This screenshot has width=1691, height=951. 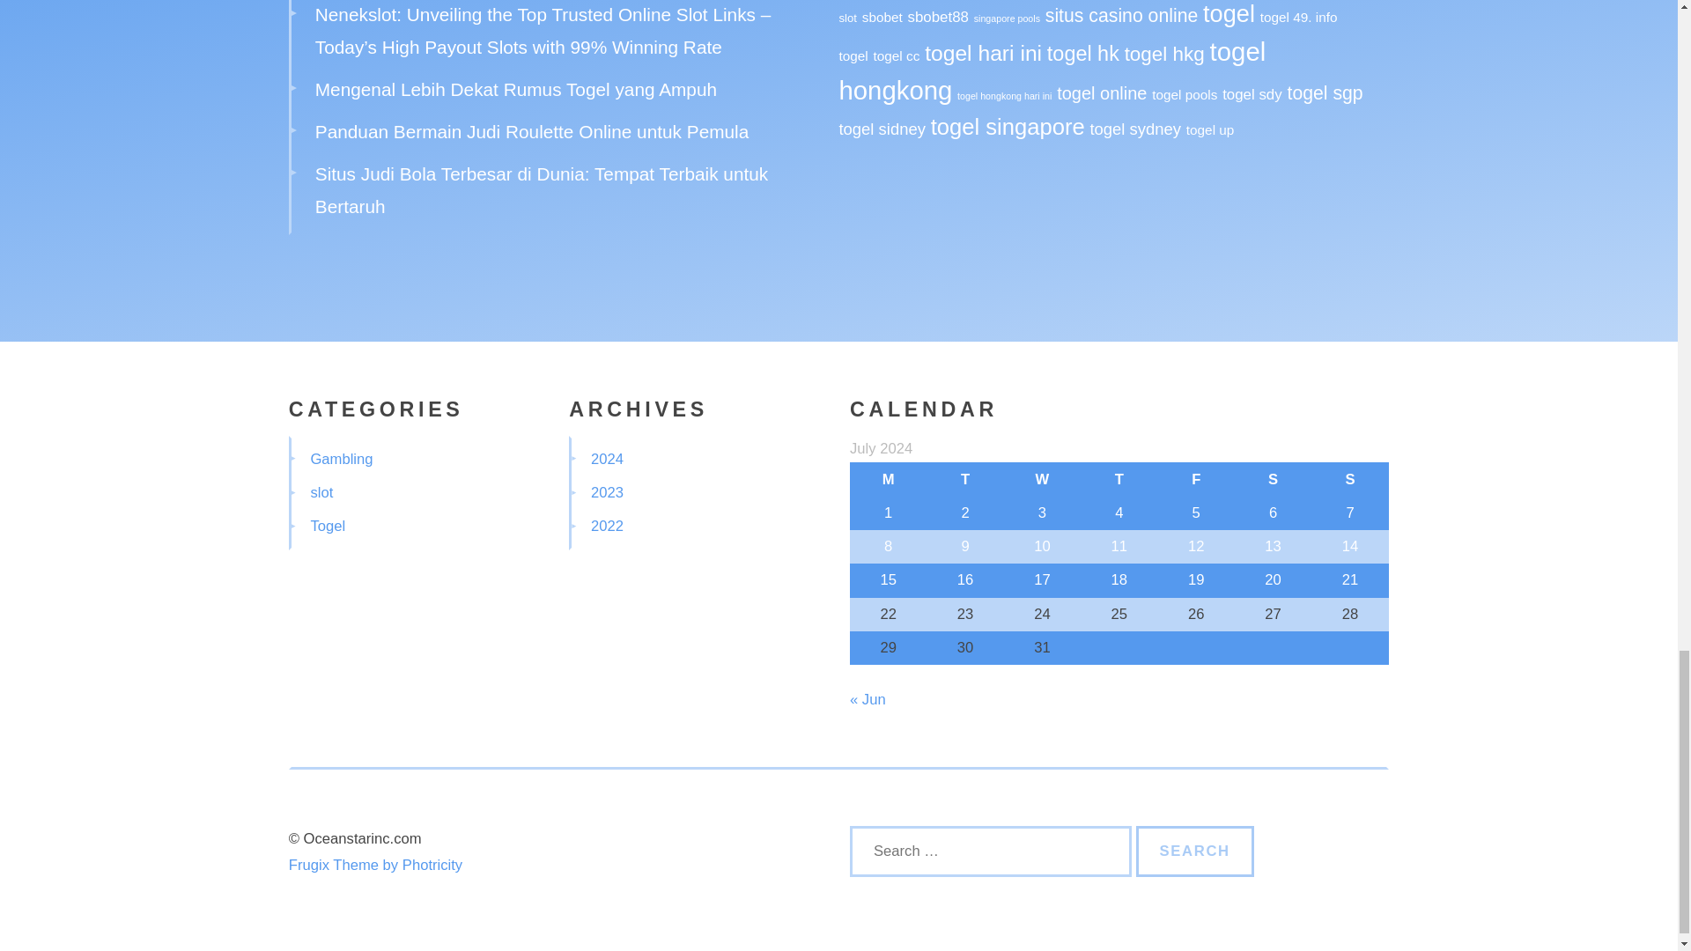 What do you see at coordinates (532, 131) in the screenshot?
I see `Panduan Bermain Judi Roulette Online untuk Pemula` at bounding box center [532, 131].